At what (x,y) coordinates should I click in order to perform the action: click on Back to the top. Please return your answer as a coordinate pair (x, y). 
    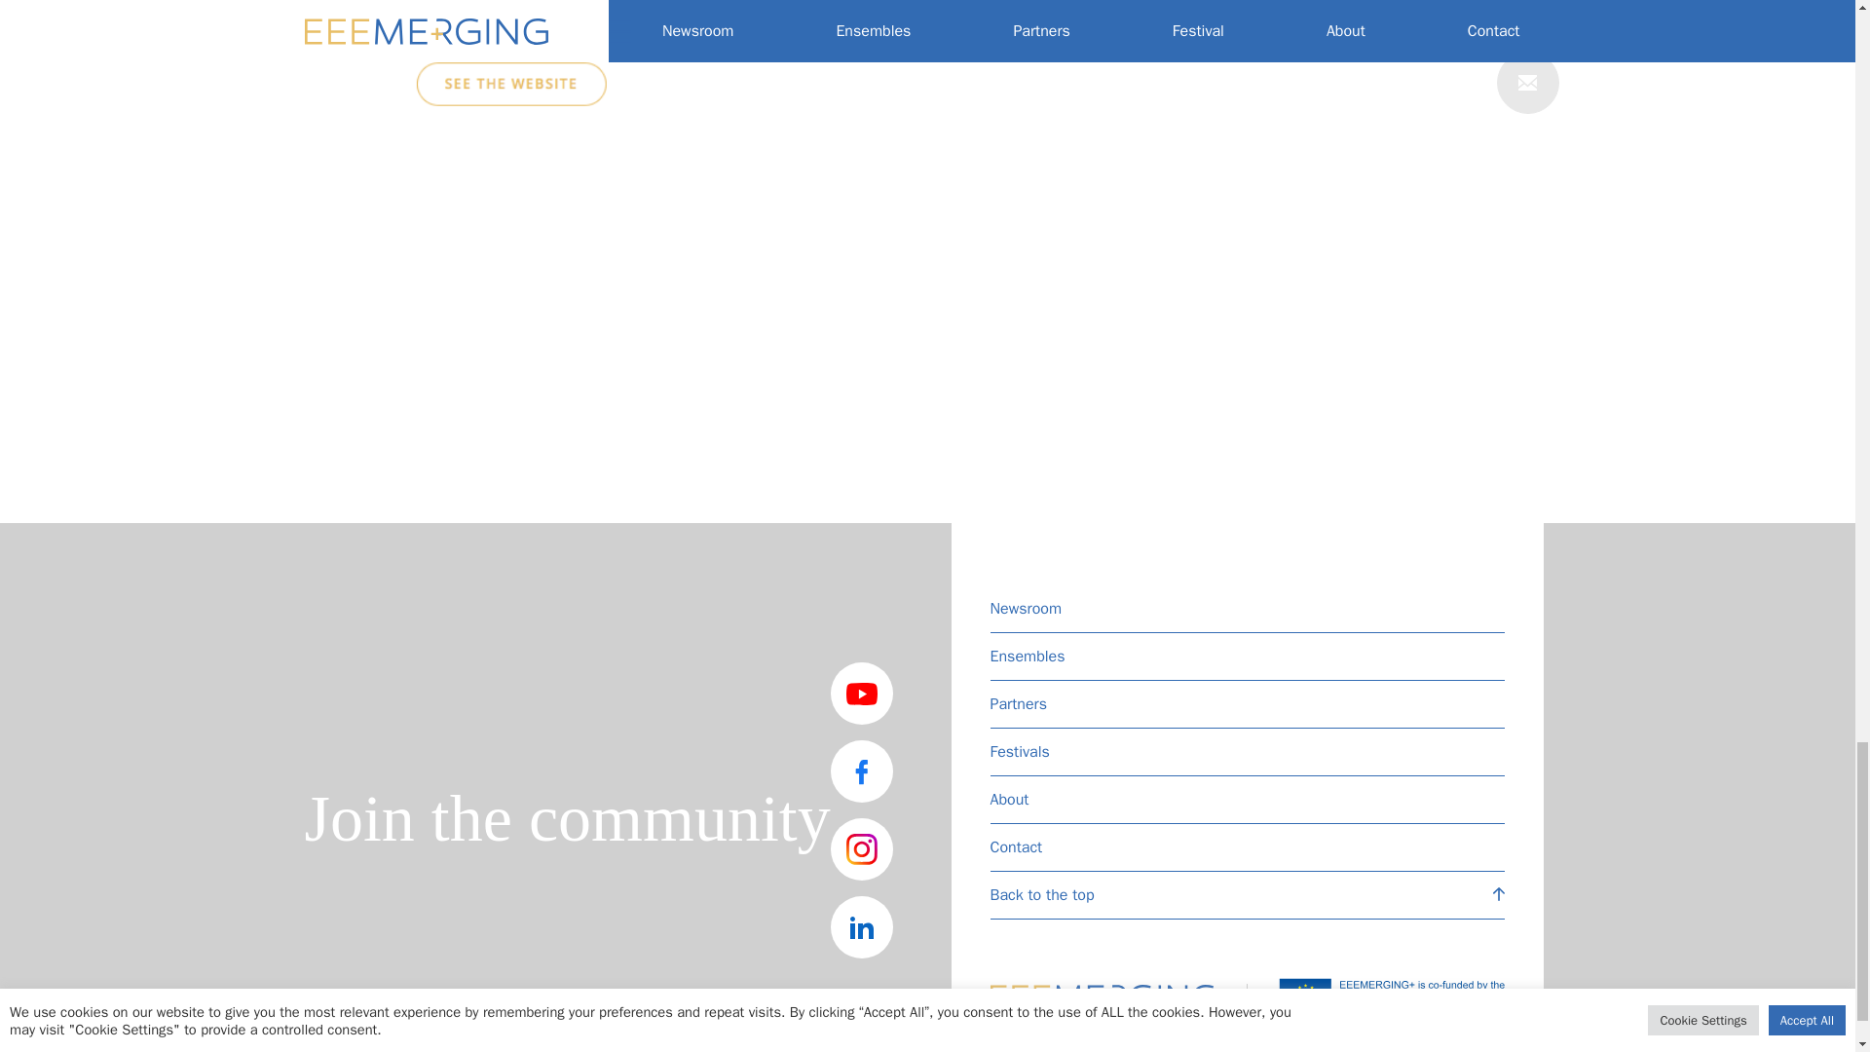
    Looking at the image, I should click on (1246, 895).